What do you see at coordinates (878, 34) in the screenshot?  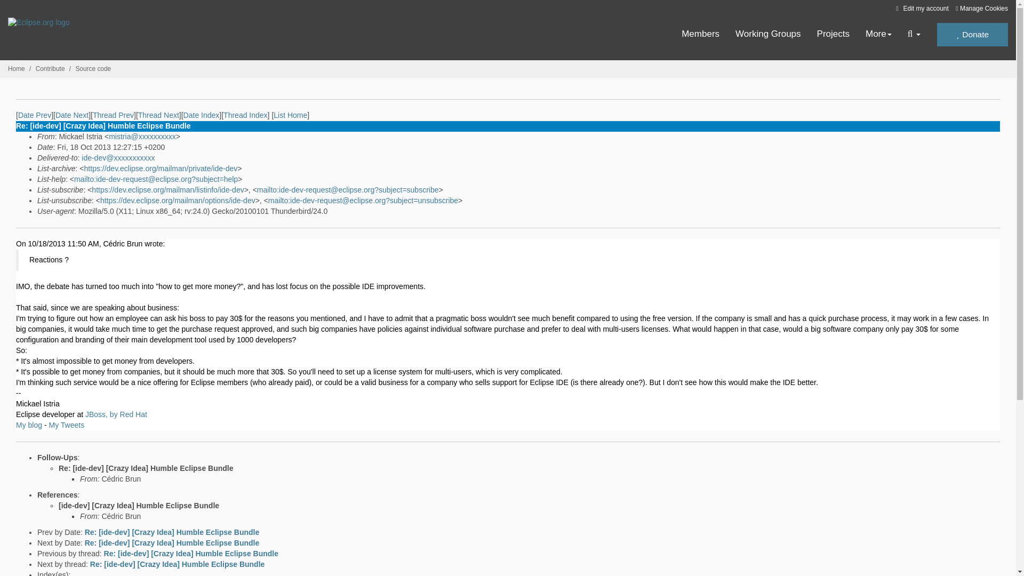 I see `More` at bounding box center [878, 34].